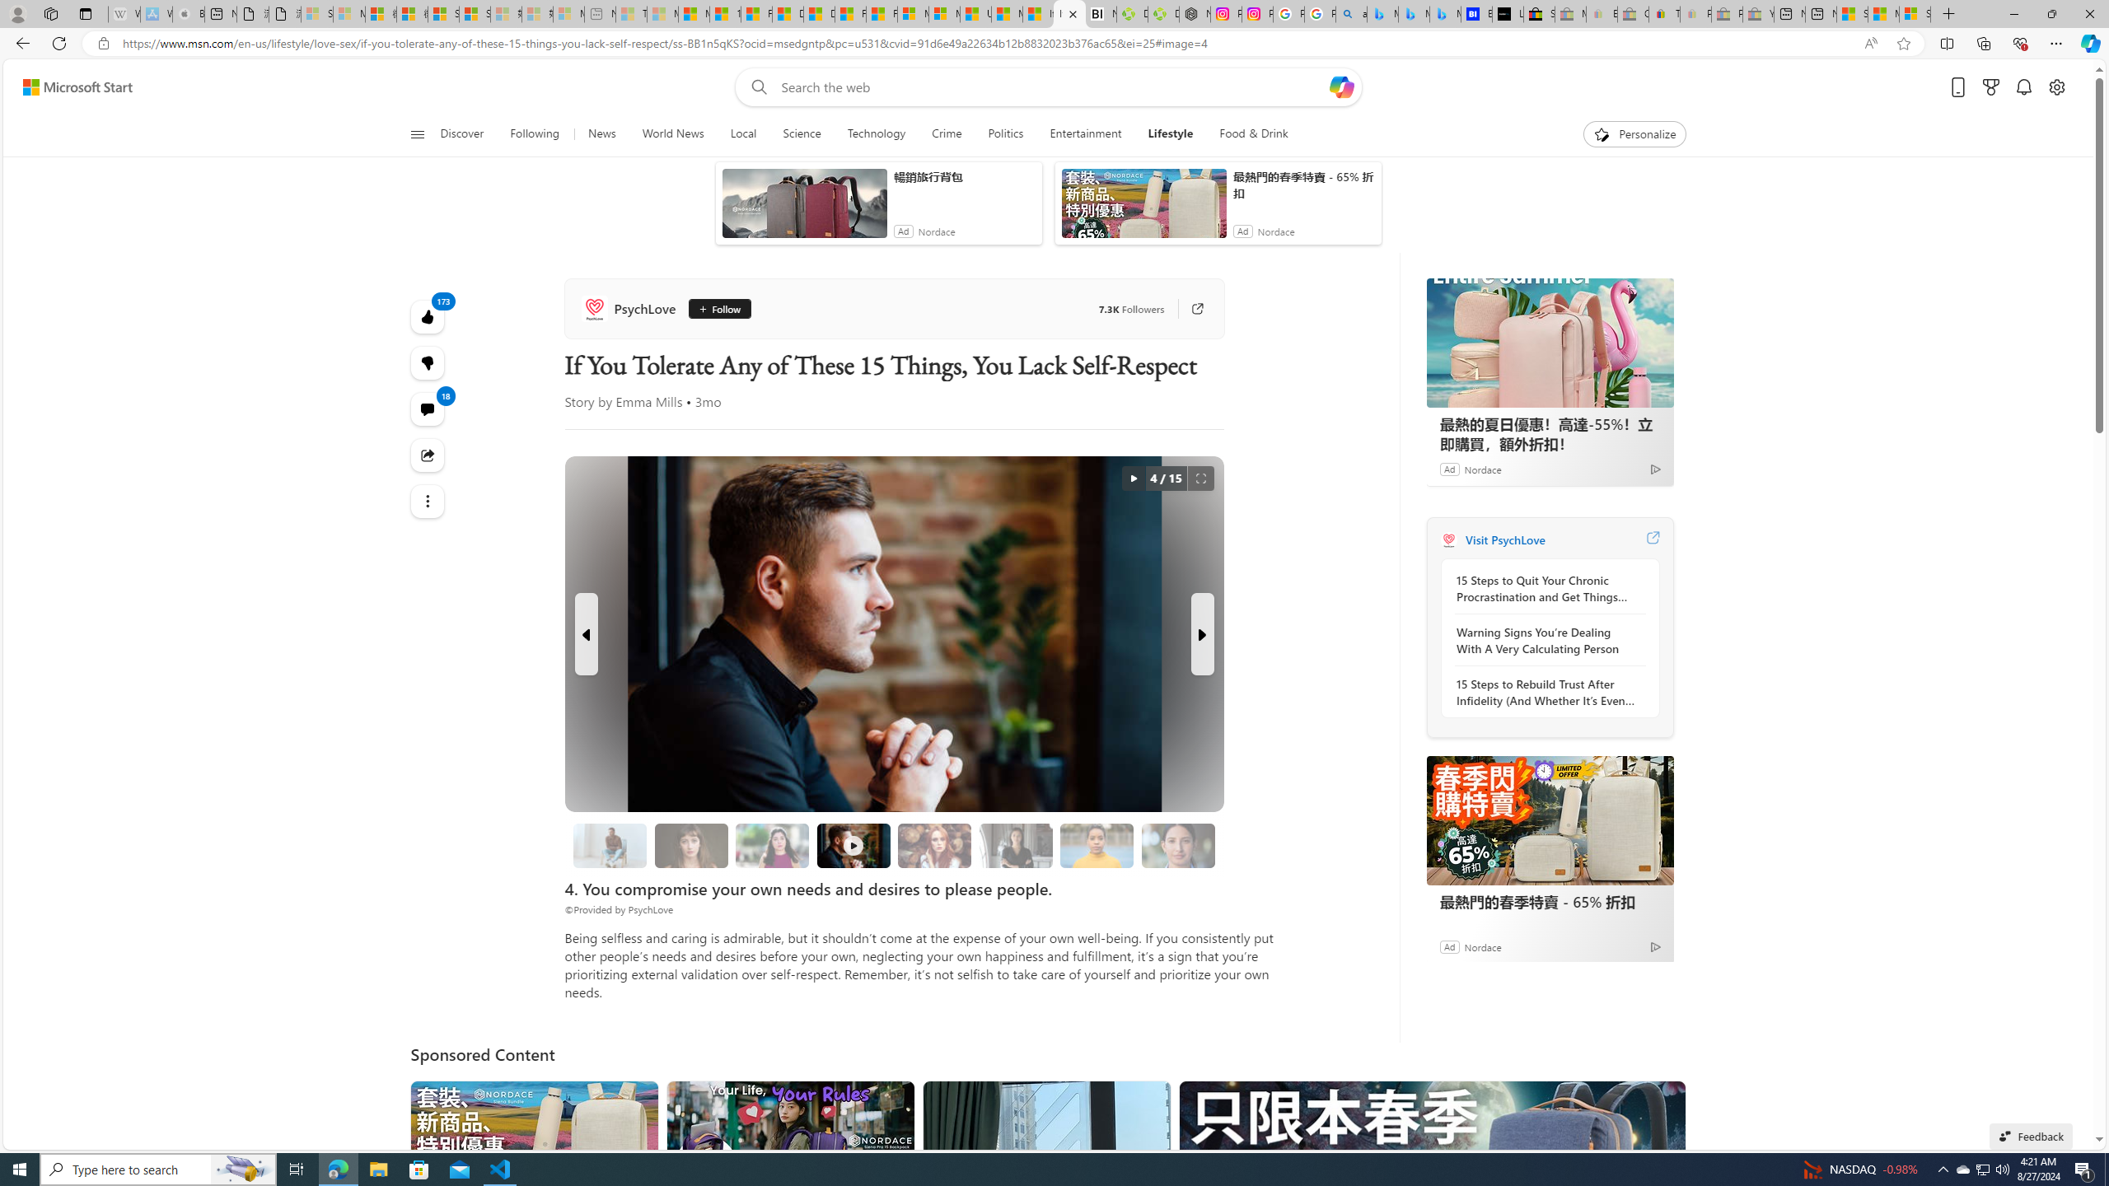 The height and width of the screenshot is (1186, 2109). Describe the element at coordinates (1162, 14) in the screenshot. I see `Descarga Driver Updater` at that location.